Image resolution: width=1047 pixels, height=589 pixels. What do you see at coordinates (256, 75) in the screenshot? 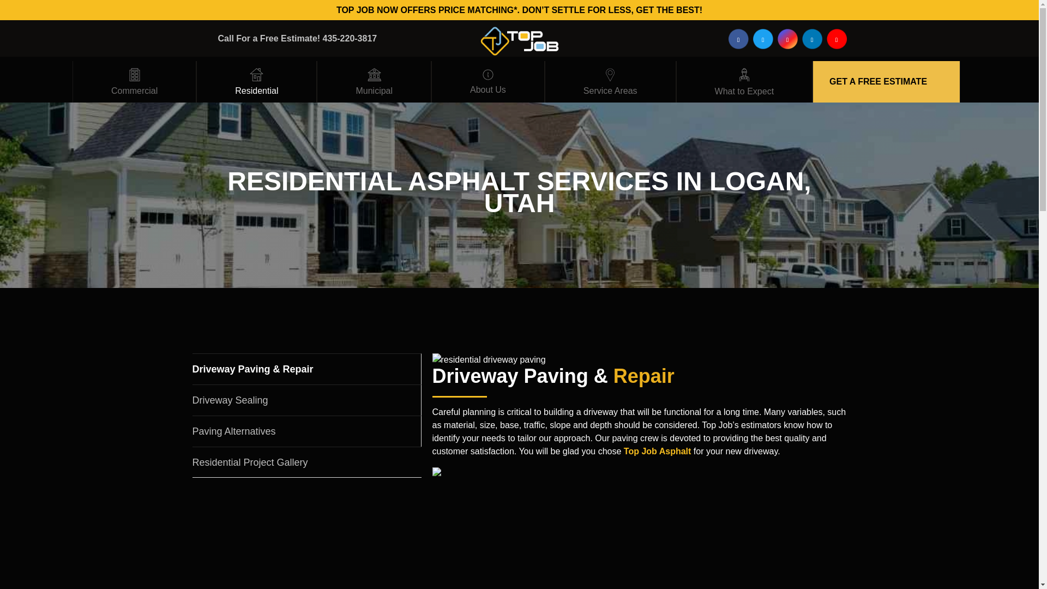
I see `Group 4 - Top Job Asphalt` at bounding box center [256, 75].